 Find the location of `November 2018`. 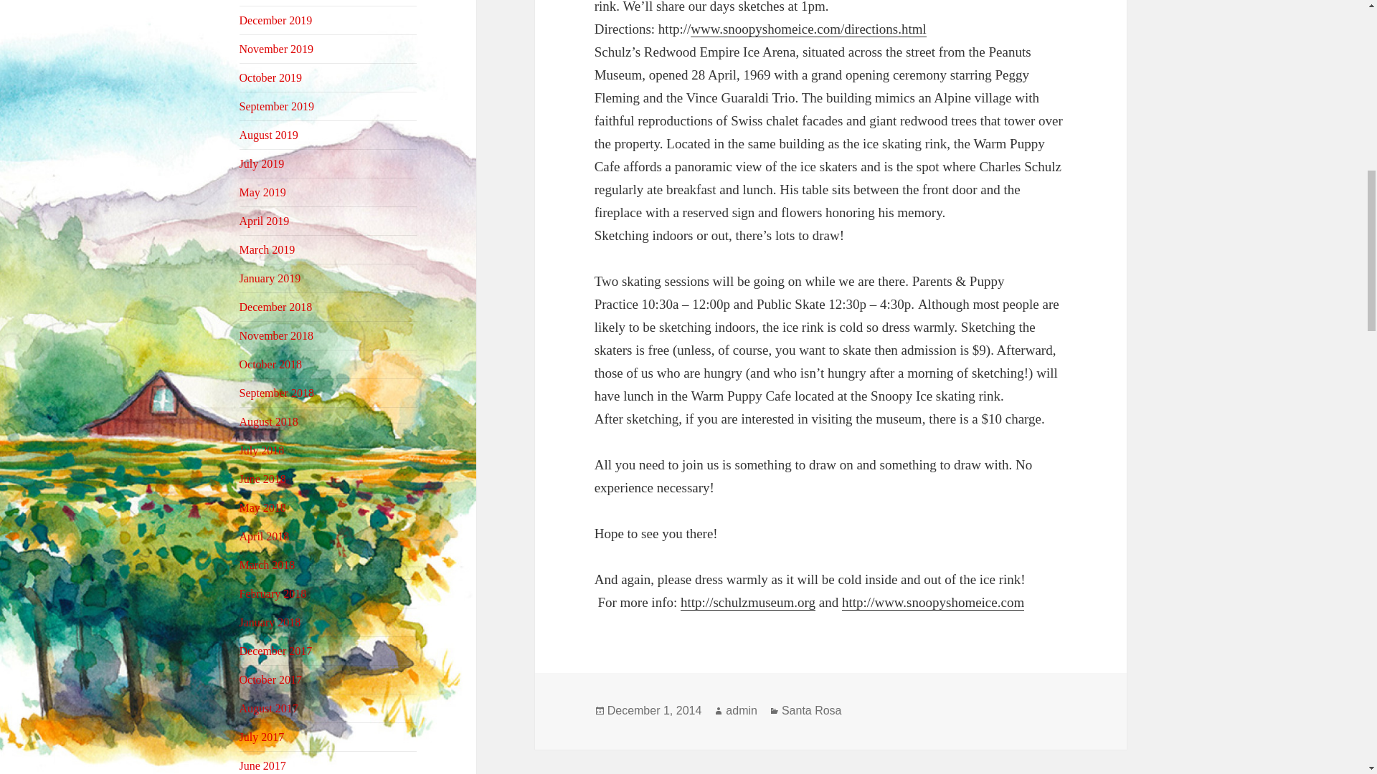

November 2018 is located at coordinates (277, 335).